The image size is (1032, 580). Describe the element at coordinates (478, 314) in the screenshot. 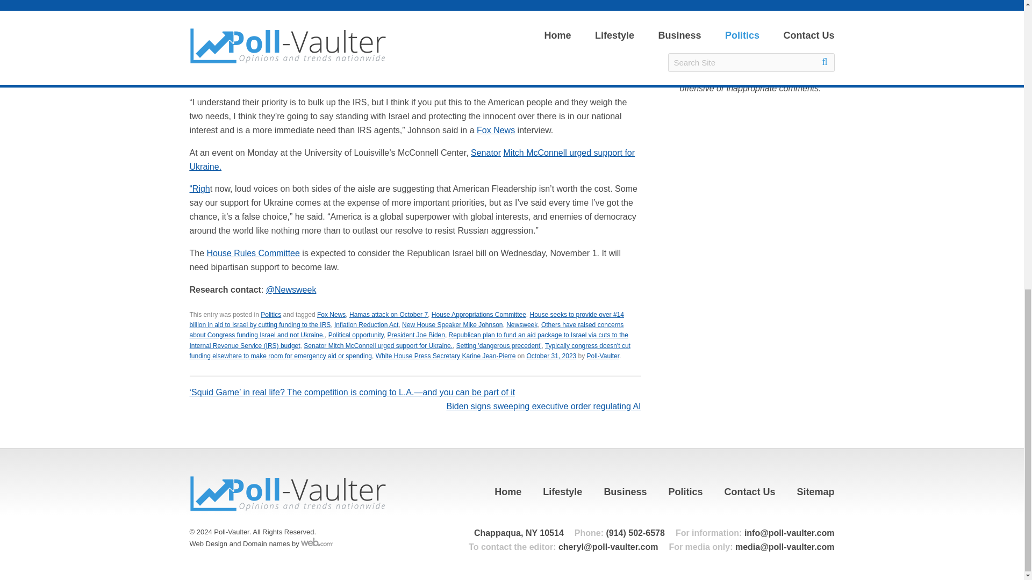

I see `House Appropriations Committee` at that location.